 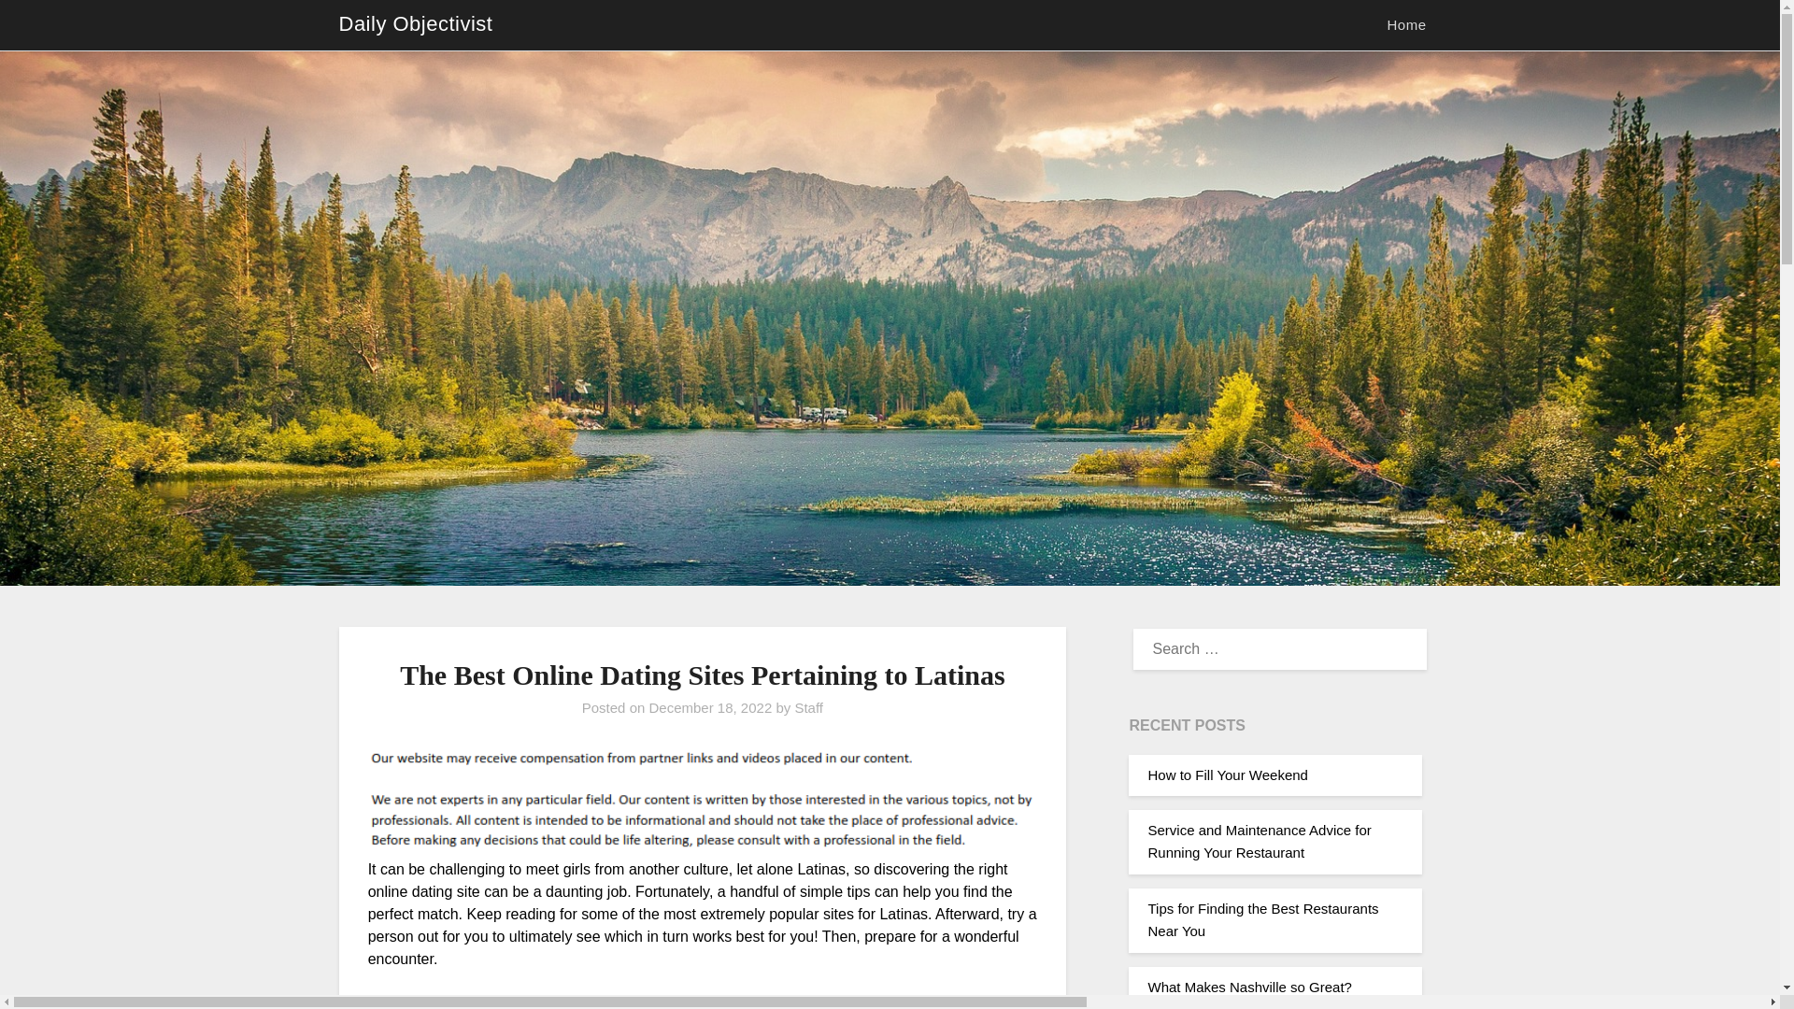 What do you see at coordinates (1405, 25) in the screenshot?
I see `Home` at bounding box center [1405, 25].